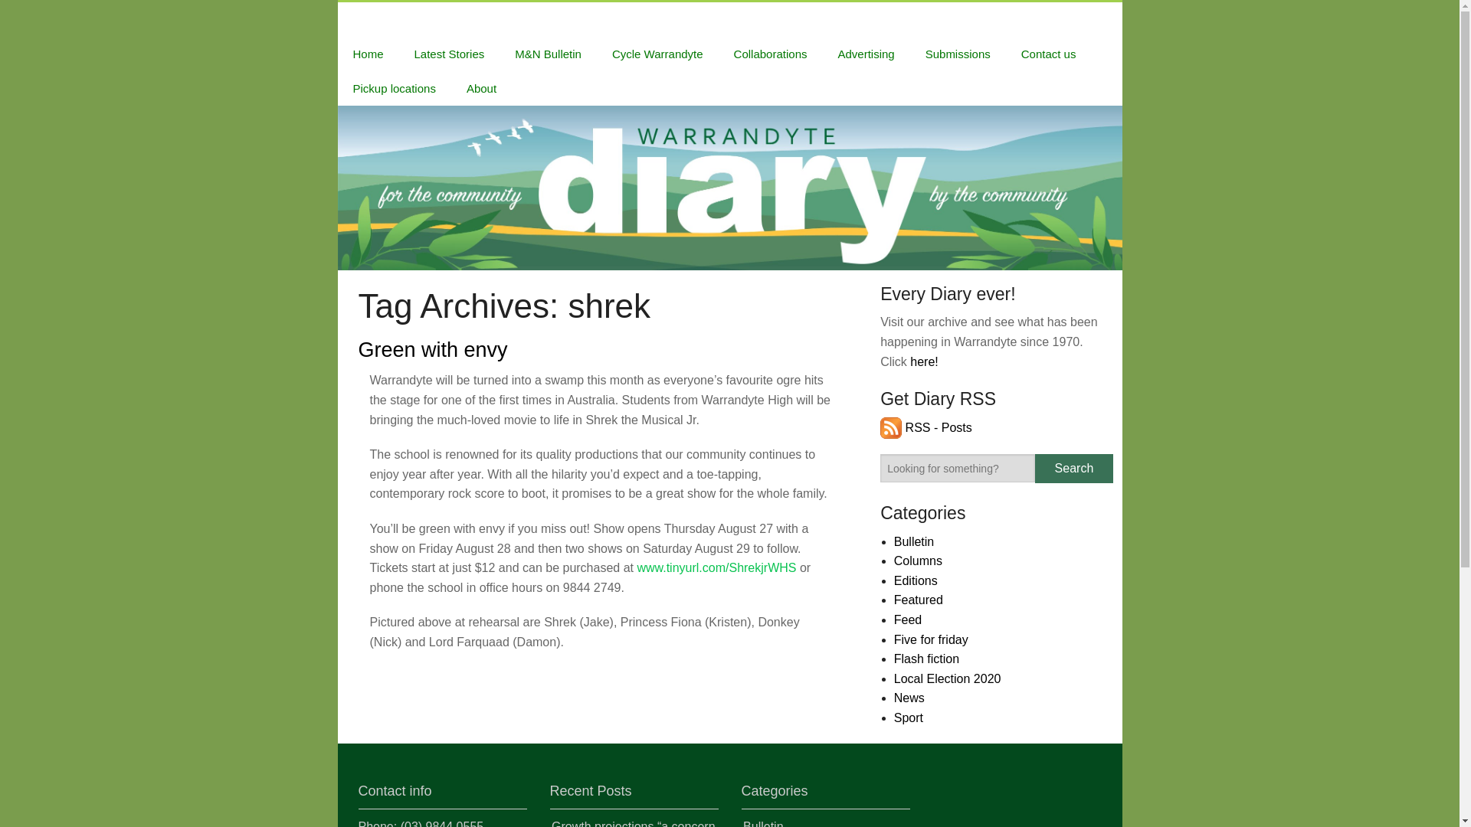 Image resolution: width=1471 pixels, height=827 pixels. What do you see at coordinates (909, 698) in the screenshot?
I see `News` at bounding box center [909, 698].